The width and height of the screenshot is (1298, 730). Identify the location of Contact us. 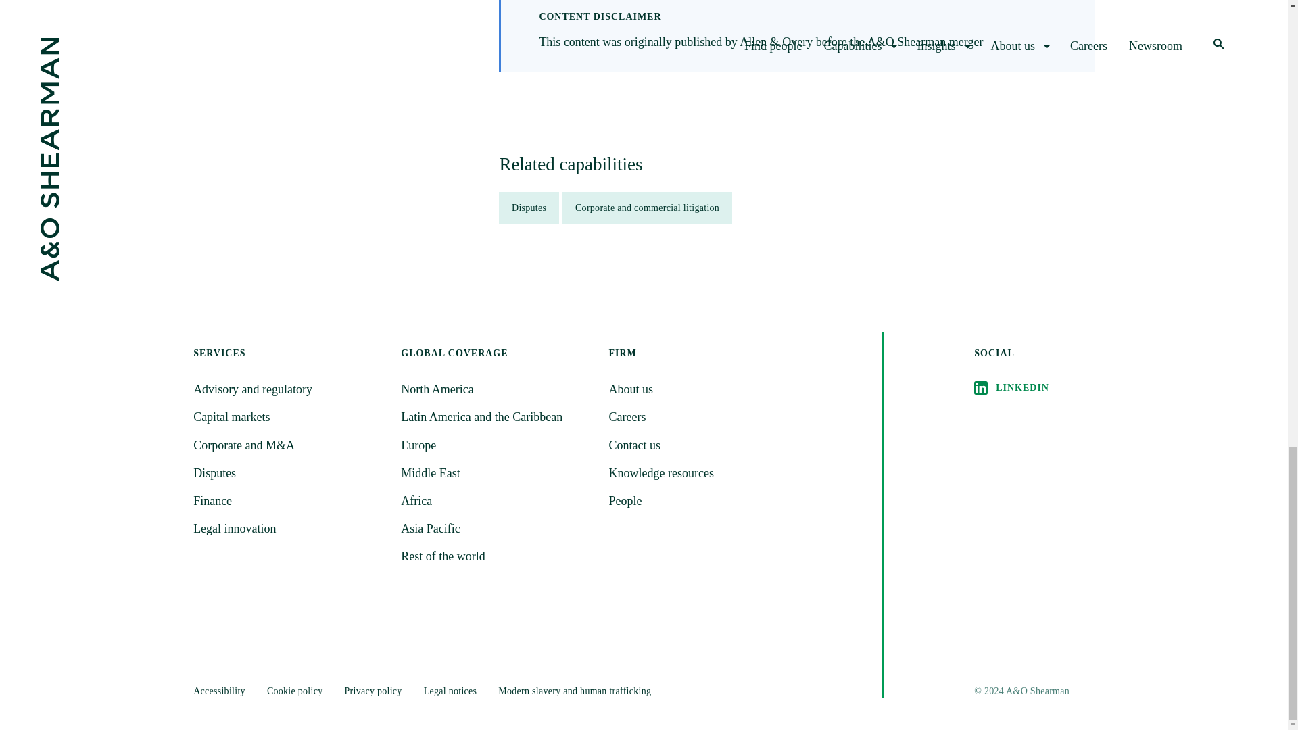
(704, 445).